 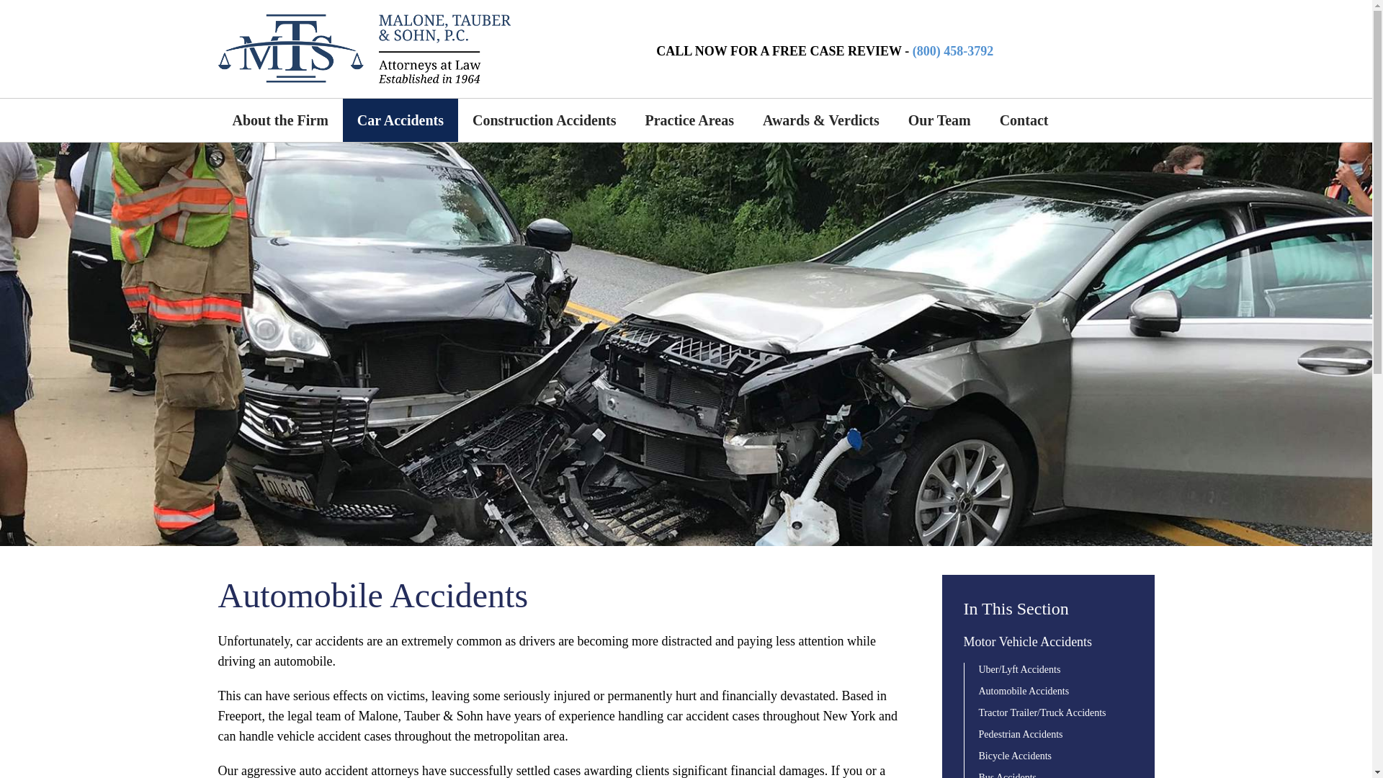 I want to click on Bus Accidents, so click(x=1007, y=775).